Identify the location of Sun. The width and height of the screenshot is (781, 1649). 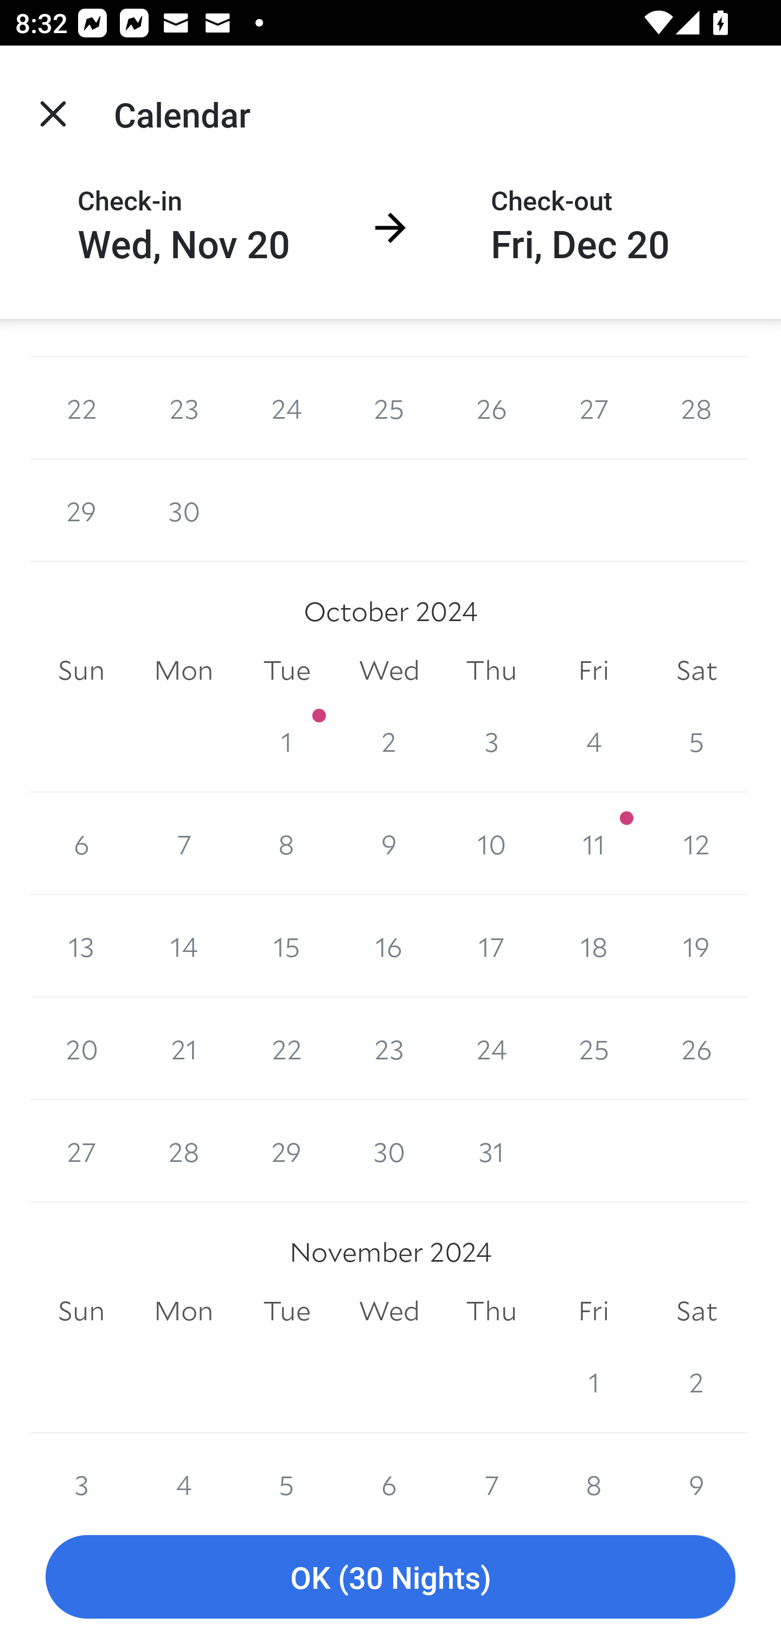
(81, 670).